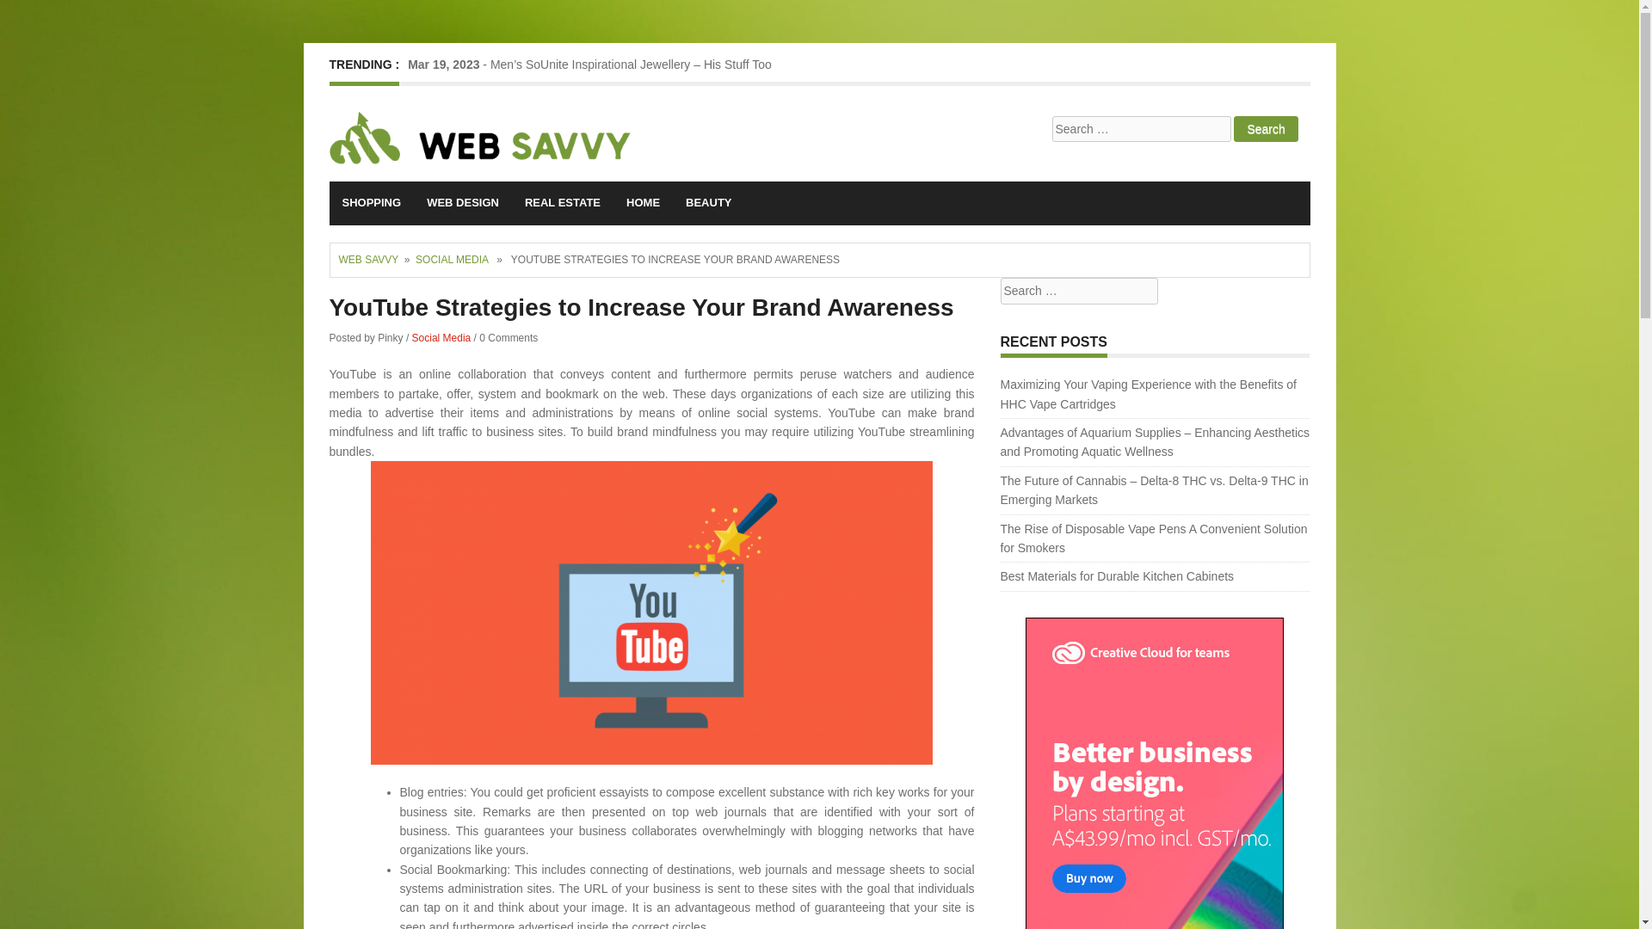 The image size is (1652, 929). What do you see at coordinates (441, 337) in the screenshot?
I see `Social Media` at bounding box center [441, 337].